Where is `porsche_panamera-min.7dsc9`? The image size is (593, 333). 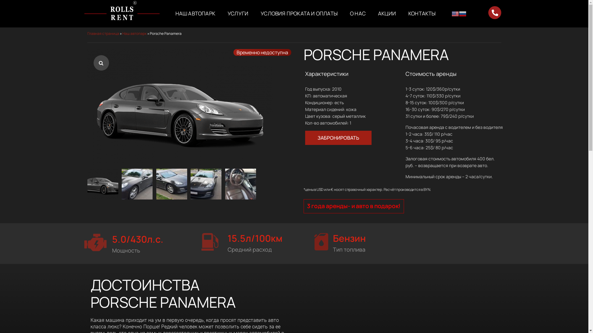 porsche_panamera-min.7dsc9 is located at coordinates (180, 107).